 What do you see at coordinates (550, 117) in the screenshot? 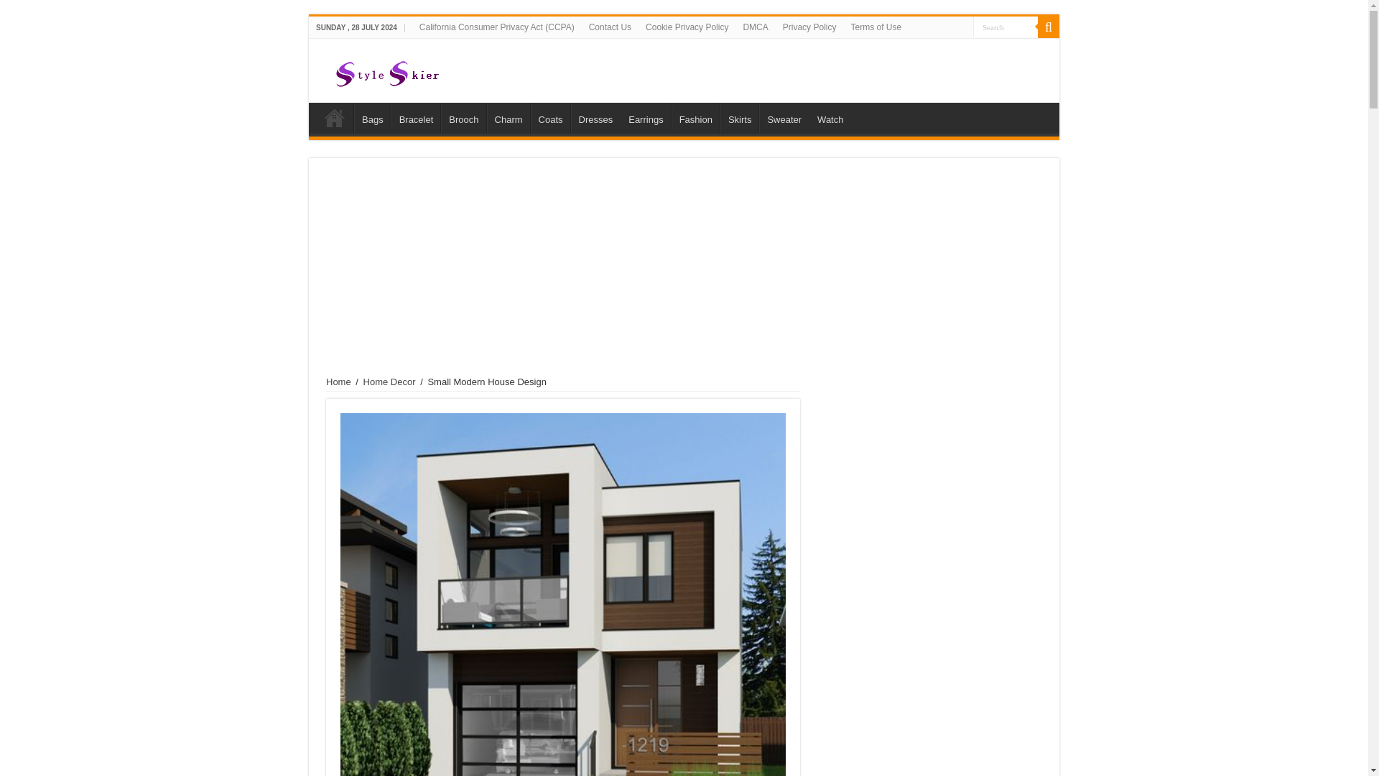
I see `Coats` at bounding box center [550, 117].